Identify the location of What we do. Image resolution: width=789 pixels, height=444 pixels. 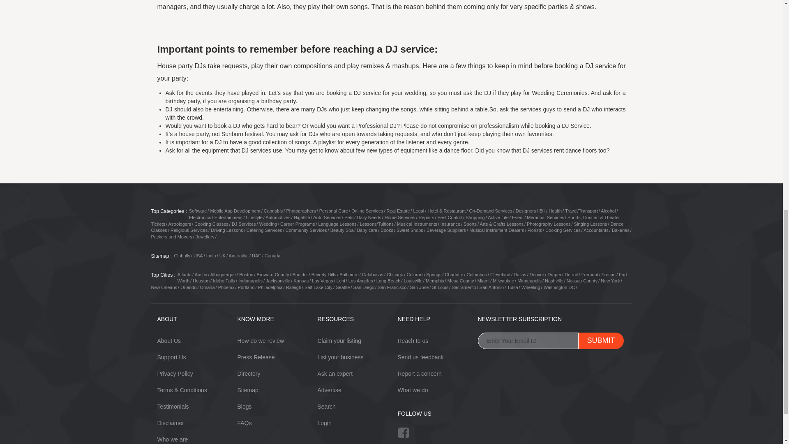
(413, 390).